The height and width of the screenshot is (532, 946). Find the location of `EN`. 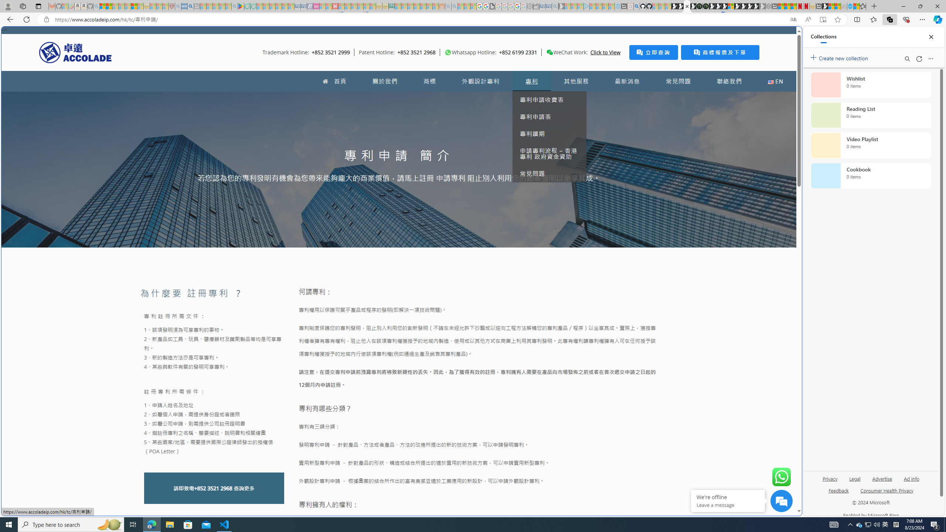

EN is located at coordinates (775, 81).